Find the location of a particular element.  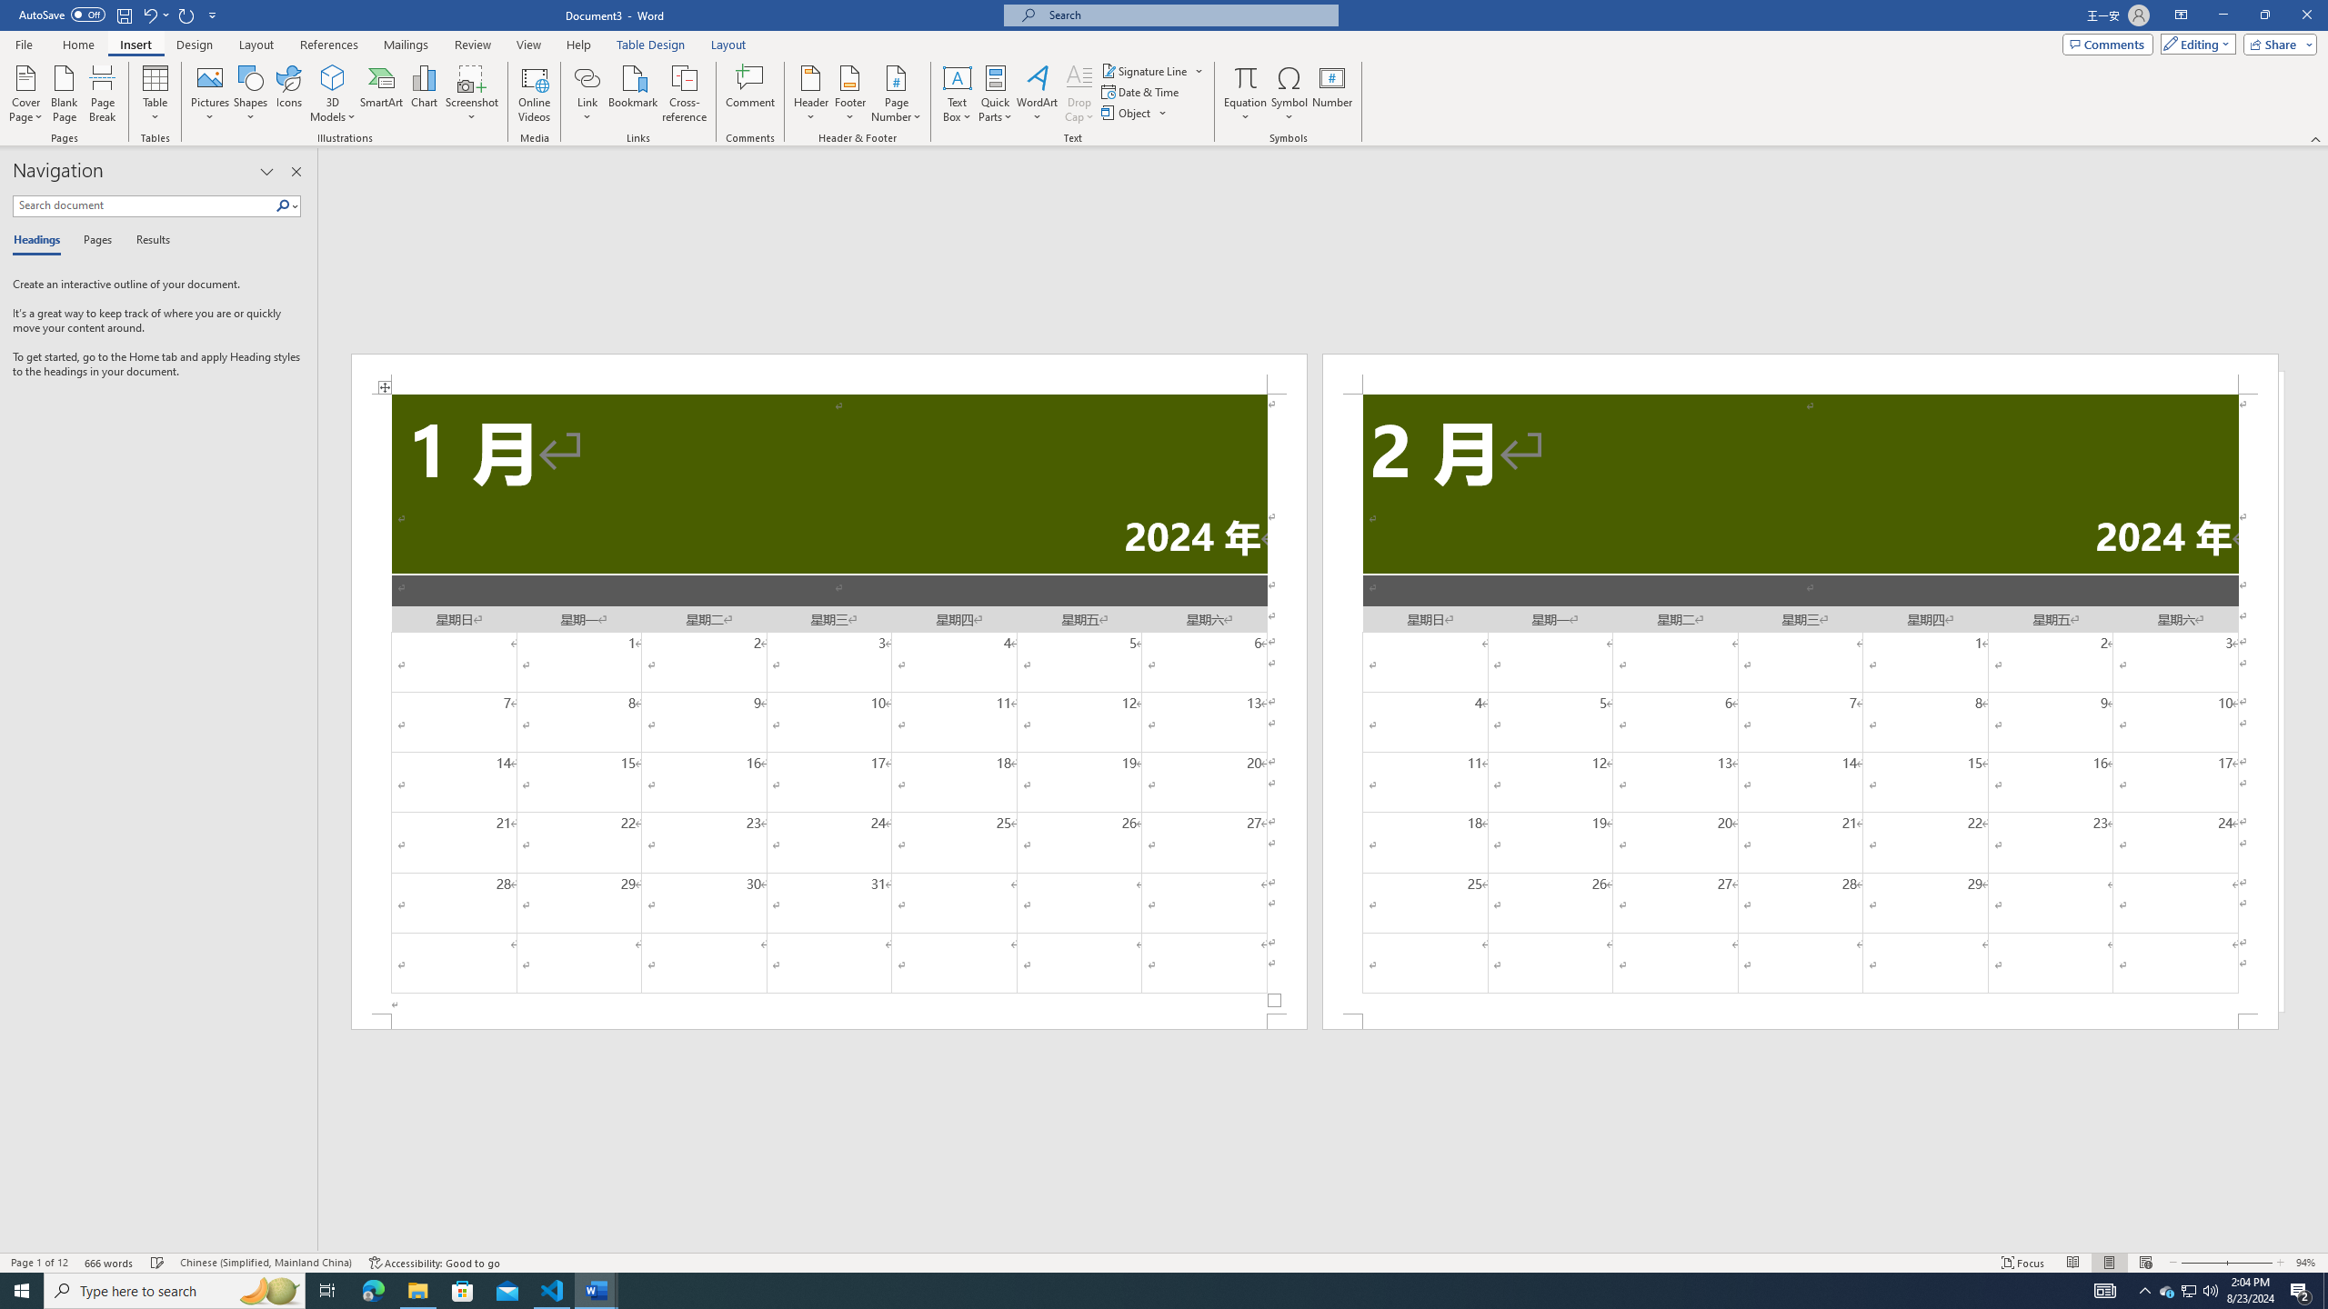

Undo Increase Indent is located at coordinates (149, 15).